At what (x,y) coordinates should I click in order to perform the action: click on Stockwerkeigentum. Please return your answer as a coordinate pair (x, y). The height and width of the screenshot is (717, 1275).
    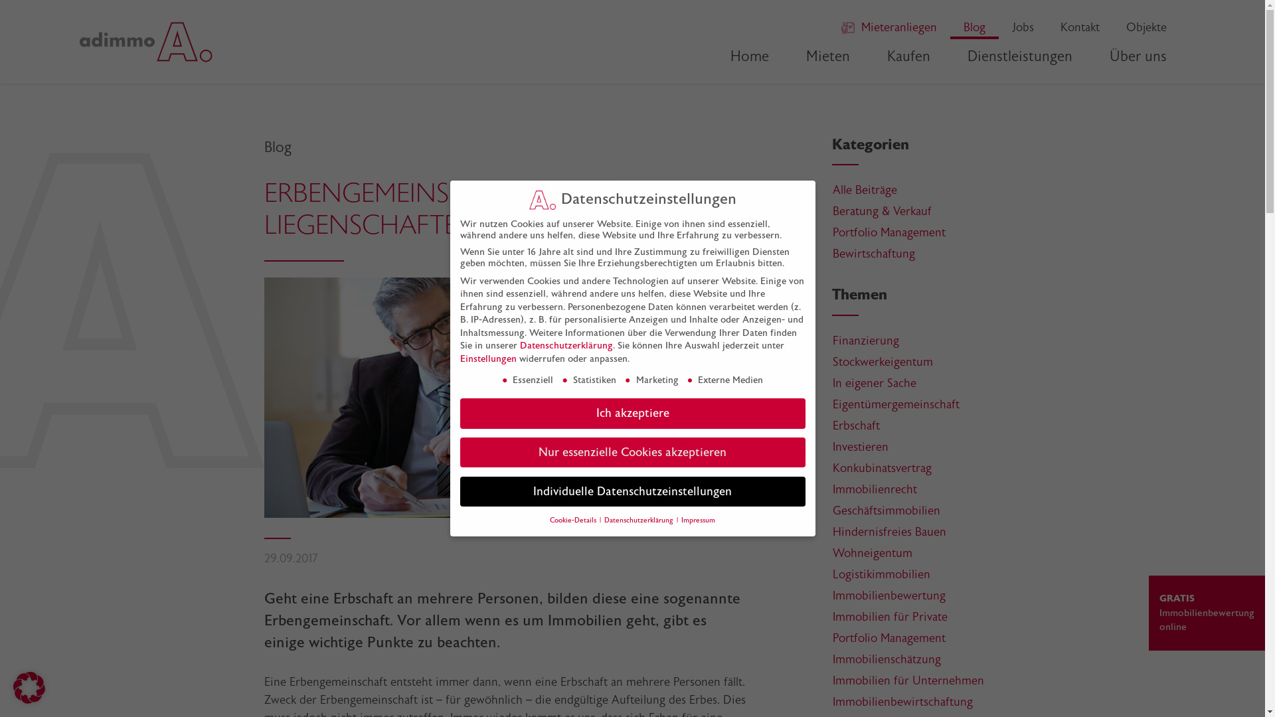
    Looking at the image, I should click on (883, 362).